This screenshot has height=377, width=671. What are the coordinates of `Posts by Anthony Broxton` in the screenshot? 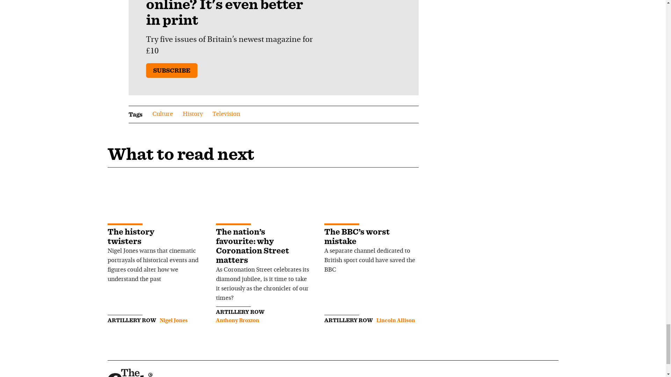 It's located at (238, 320).